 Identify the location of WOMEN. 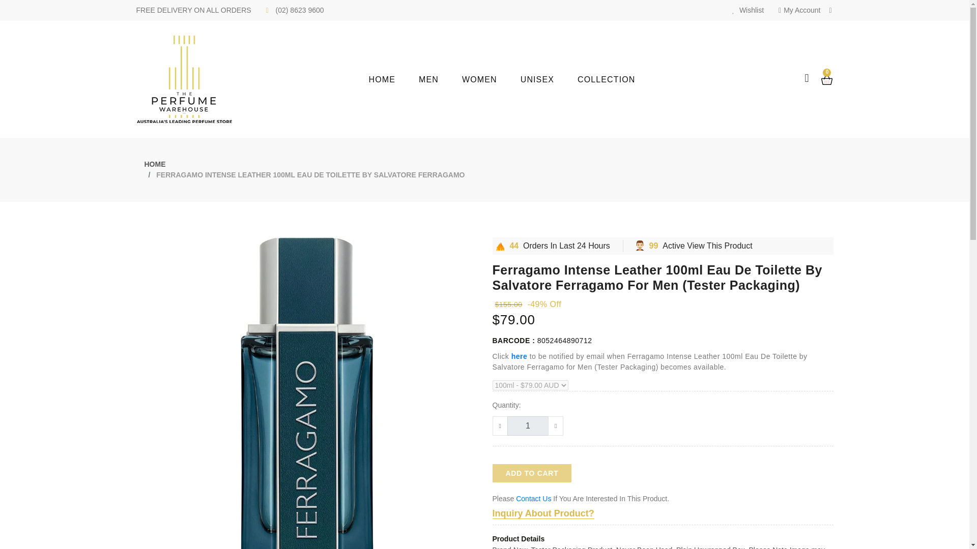
(492, 79).